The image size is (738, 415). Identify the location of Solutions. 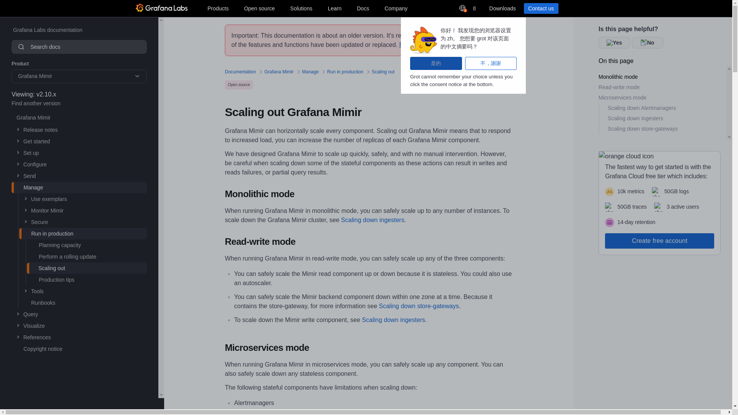
(301, 8).